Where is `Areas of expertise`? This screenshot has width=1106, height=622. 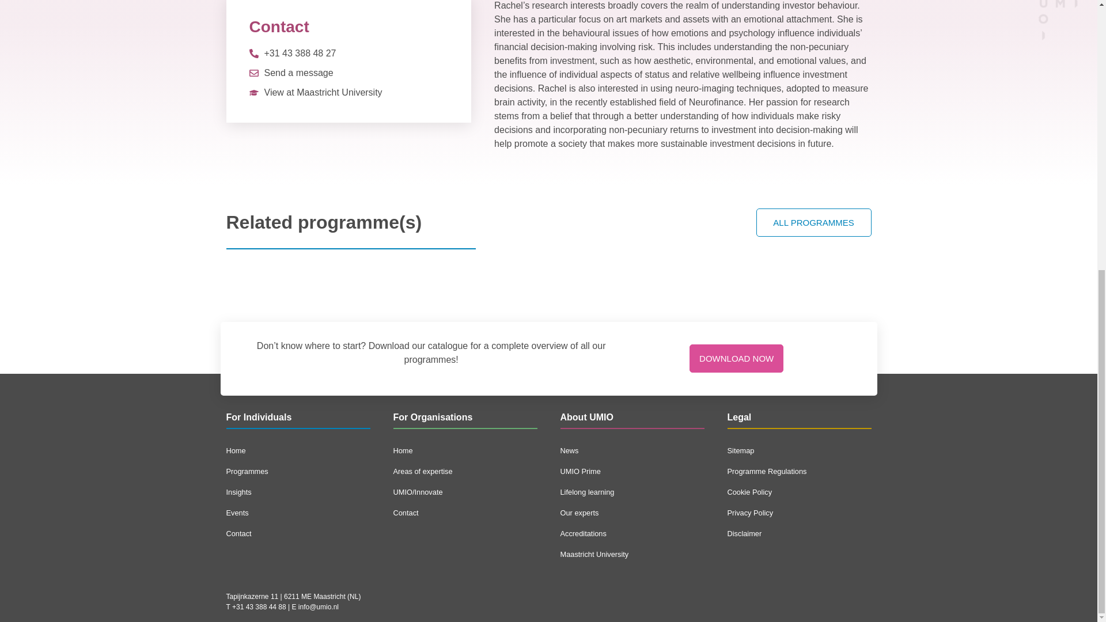
Areas of expertise is located at coordinates (464, 472).